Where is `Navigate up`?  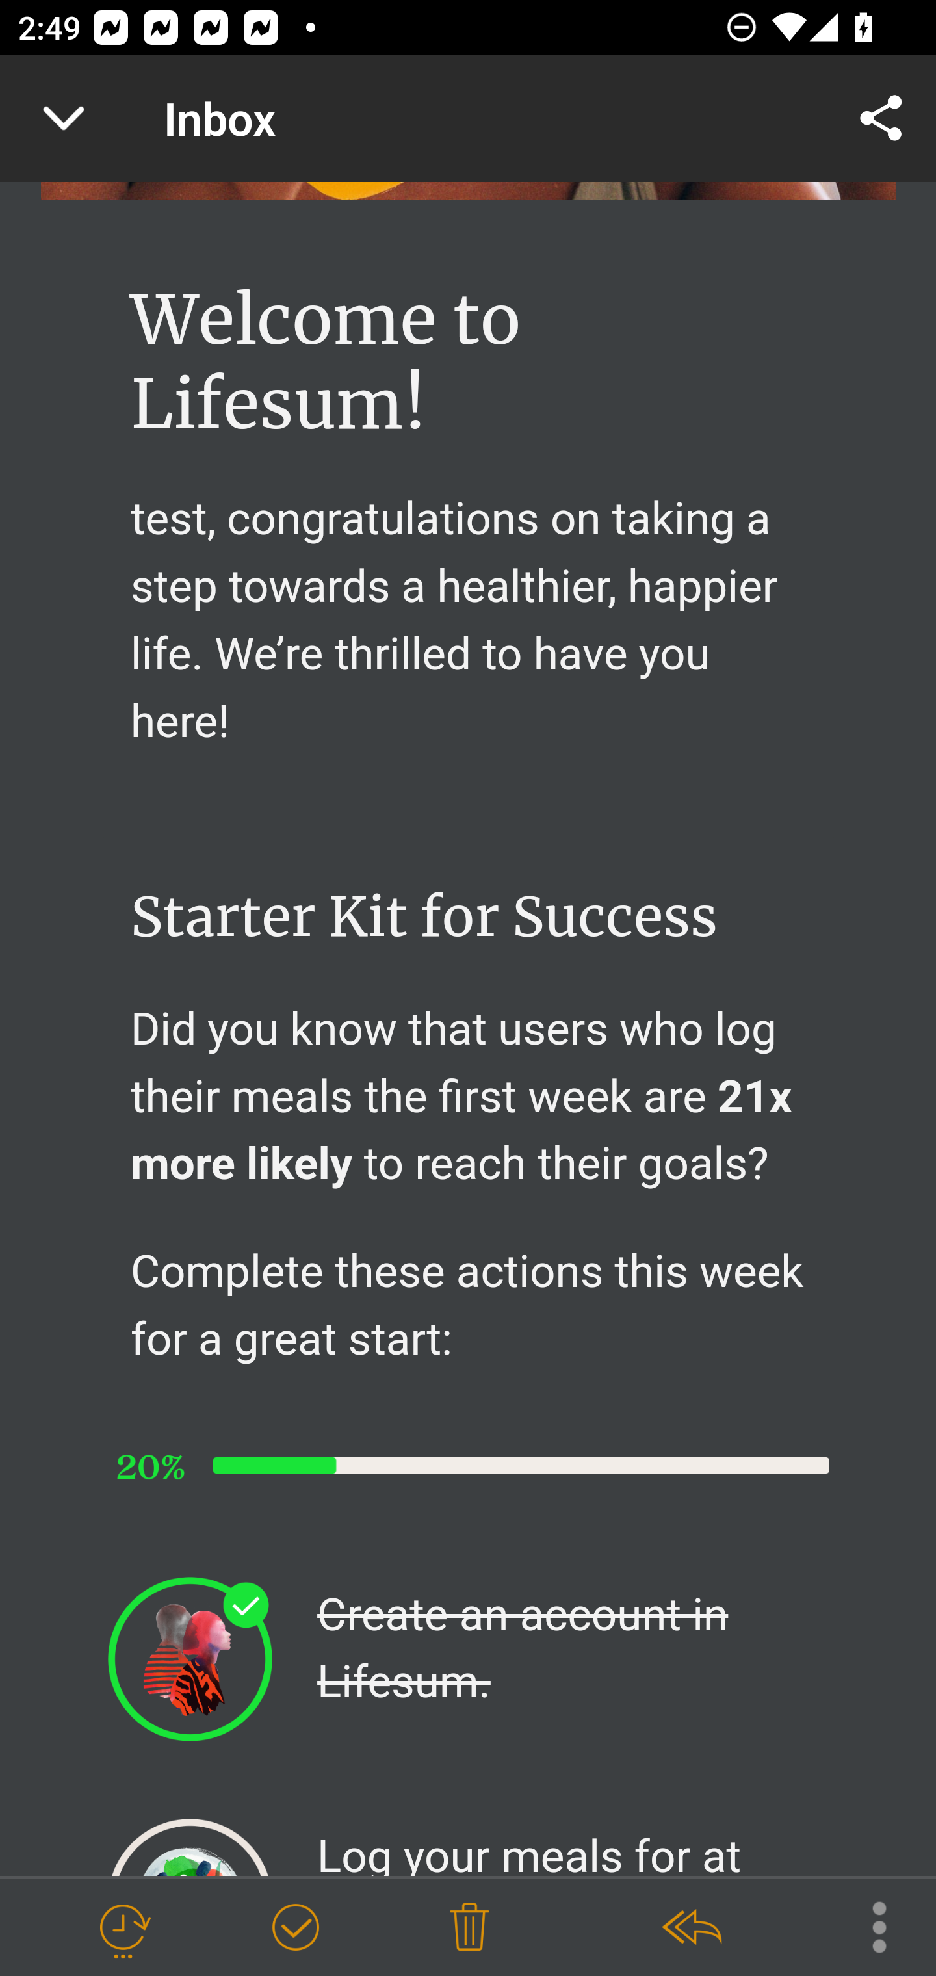
Navigate up is located at coordinates (64, 118).